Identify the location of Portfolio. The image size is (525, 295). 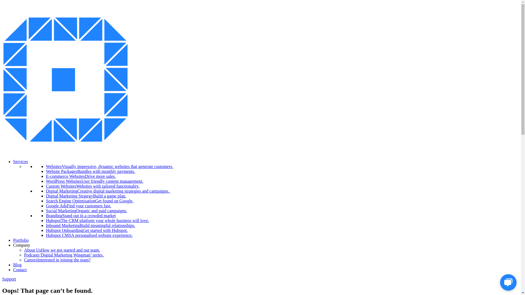
(21, 240).